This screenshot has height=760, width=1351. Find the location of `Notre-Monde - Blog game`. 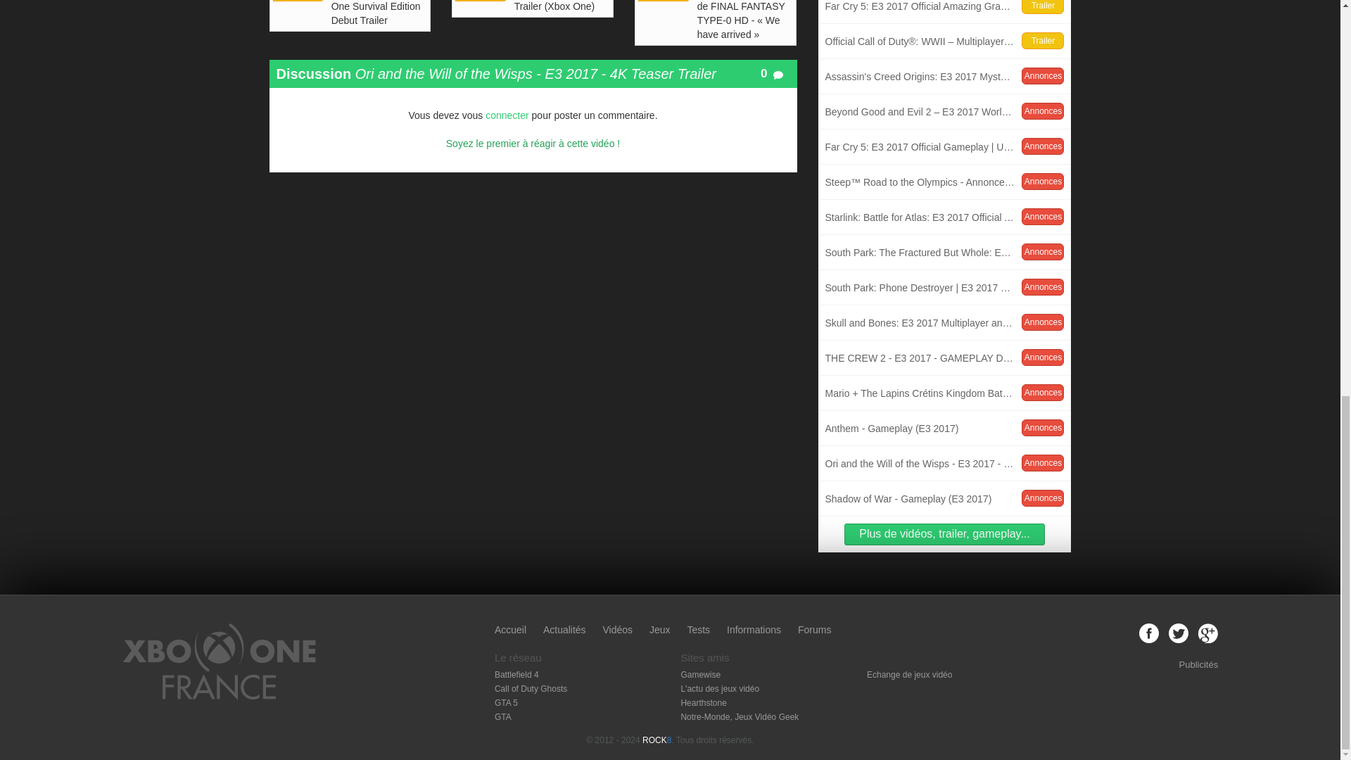

Notre-Monde - Blog game is located at coordinates (739, 716).